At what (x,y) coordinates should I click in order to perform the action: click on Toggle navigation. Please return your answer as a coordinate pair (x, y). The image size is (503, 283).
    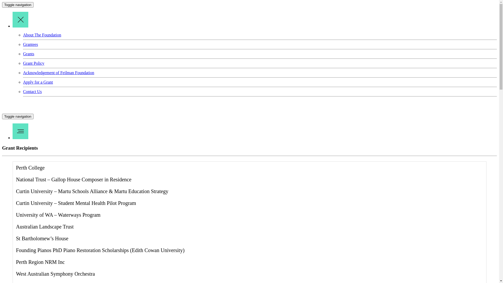
    Looking at the image, I should click on (18, 116).